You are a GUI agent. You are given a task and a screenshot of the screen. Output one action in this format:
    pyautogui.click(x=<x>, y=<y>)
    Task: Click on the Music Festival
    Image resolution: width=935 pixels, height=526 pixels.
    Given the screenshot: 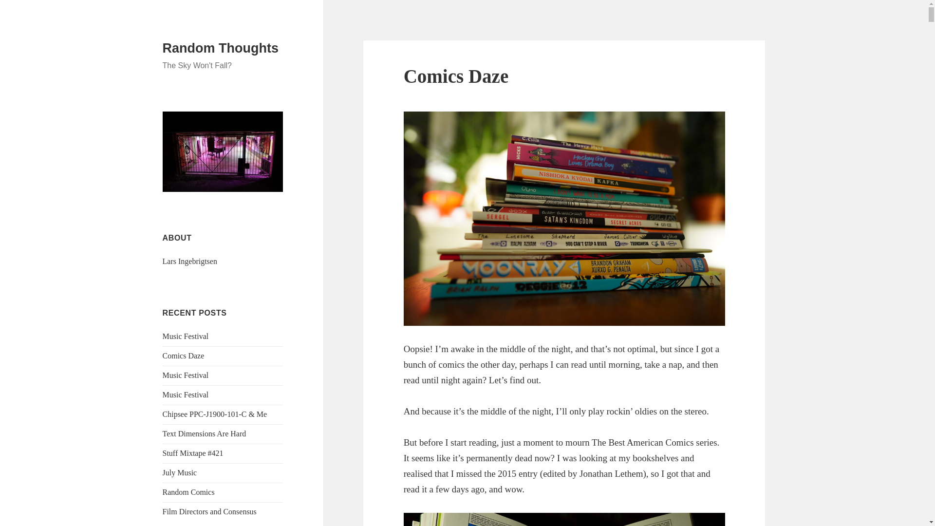 What is the action you would take?
    pyautogui.click(x=186, y=375)
    